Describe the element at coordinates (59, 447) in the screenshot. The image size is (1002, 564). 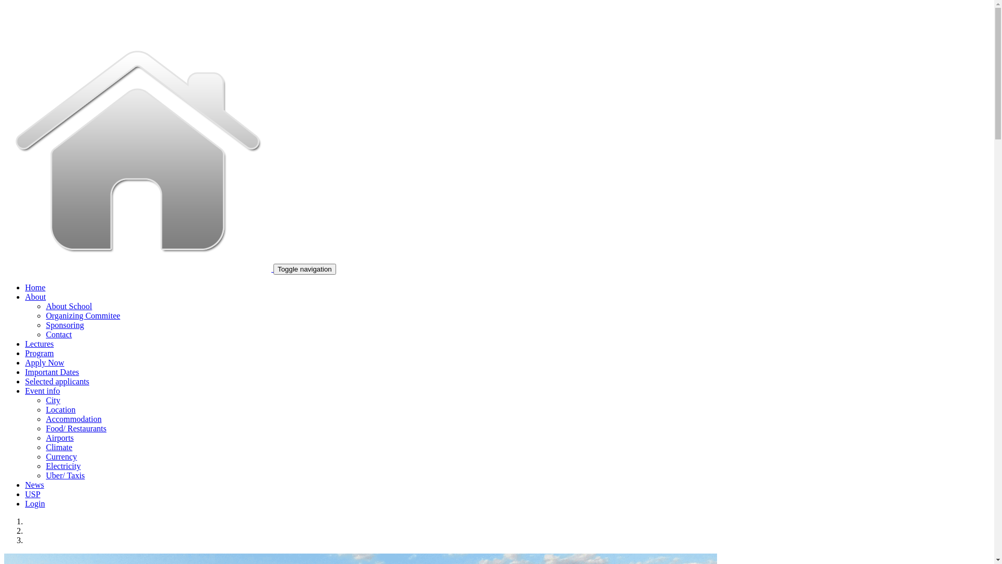
I see `Climate` at that location.